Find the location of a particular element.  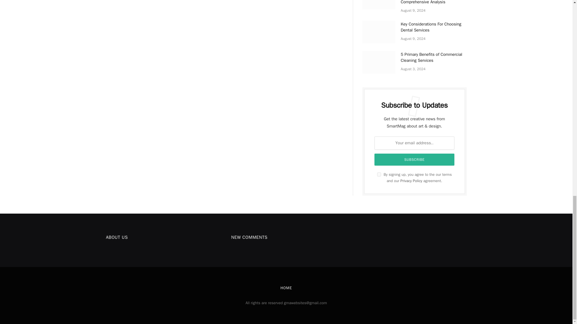

5 Primary Benefits of Commercial Cleaning Services is located at coordinates (379, 62).